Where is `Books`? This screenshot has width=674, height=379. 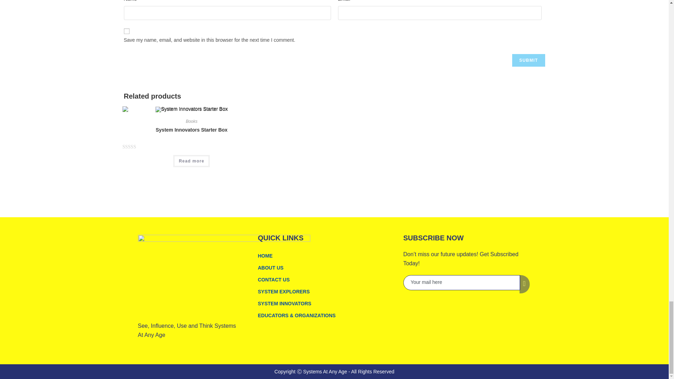
Books is located at coordinates (192, 121).